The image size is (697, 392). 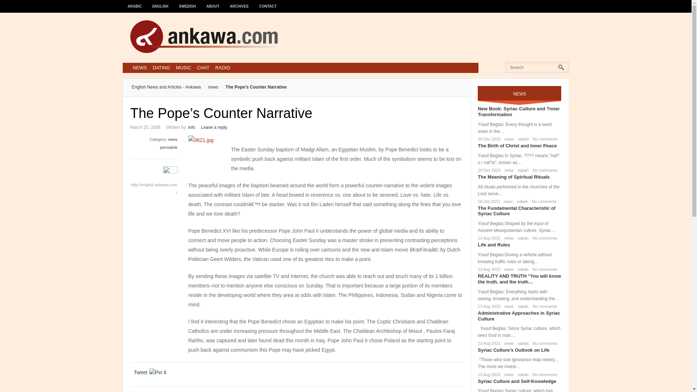 I want to click on The Meaning of Spiritual Rituals, so click(x=513, y=176).